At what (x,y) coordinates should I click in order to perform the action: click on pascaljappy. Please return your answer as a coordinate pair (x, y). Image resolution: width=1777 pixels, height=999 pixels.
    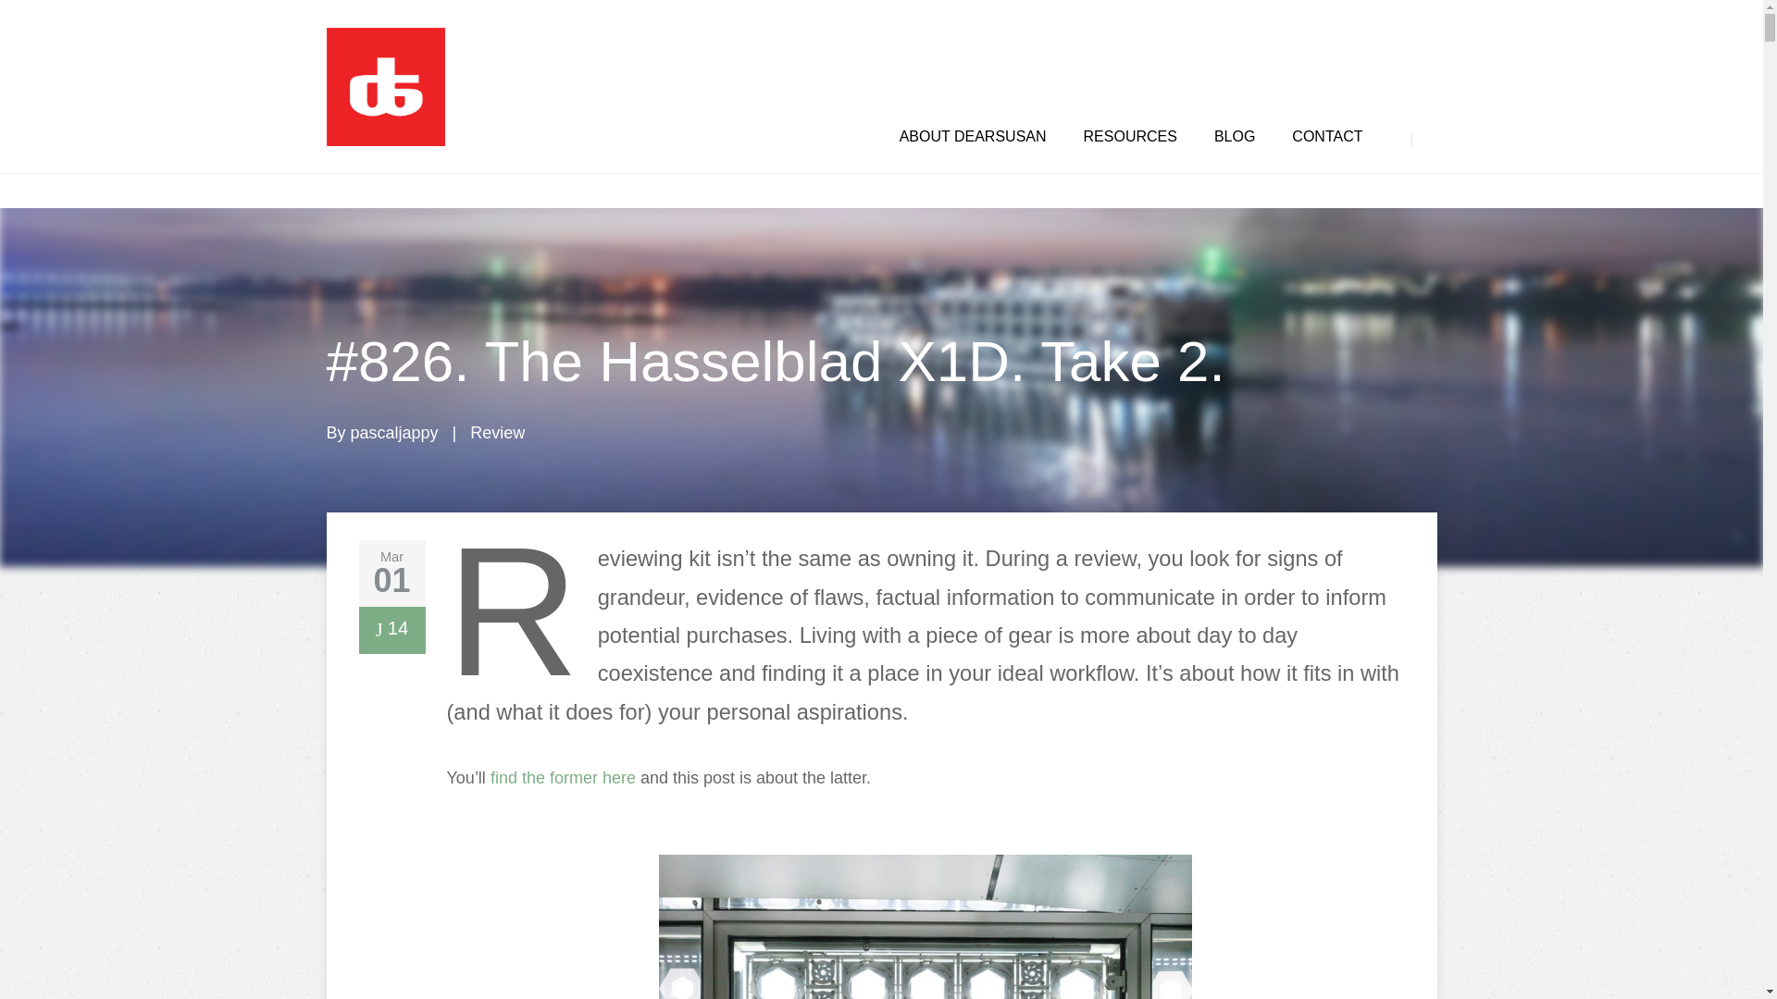
    Looking at the image, I should click on (394, 433).